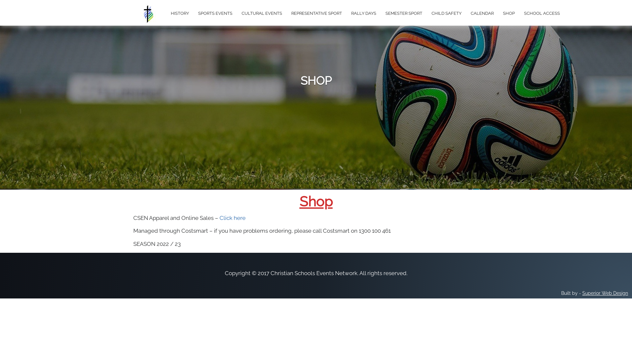 The image size is (632, 355). What do you see at coordinates (446, 13) in the screenshot?
I see `CHILD SAFETY` at bounding box center [446, 13].